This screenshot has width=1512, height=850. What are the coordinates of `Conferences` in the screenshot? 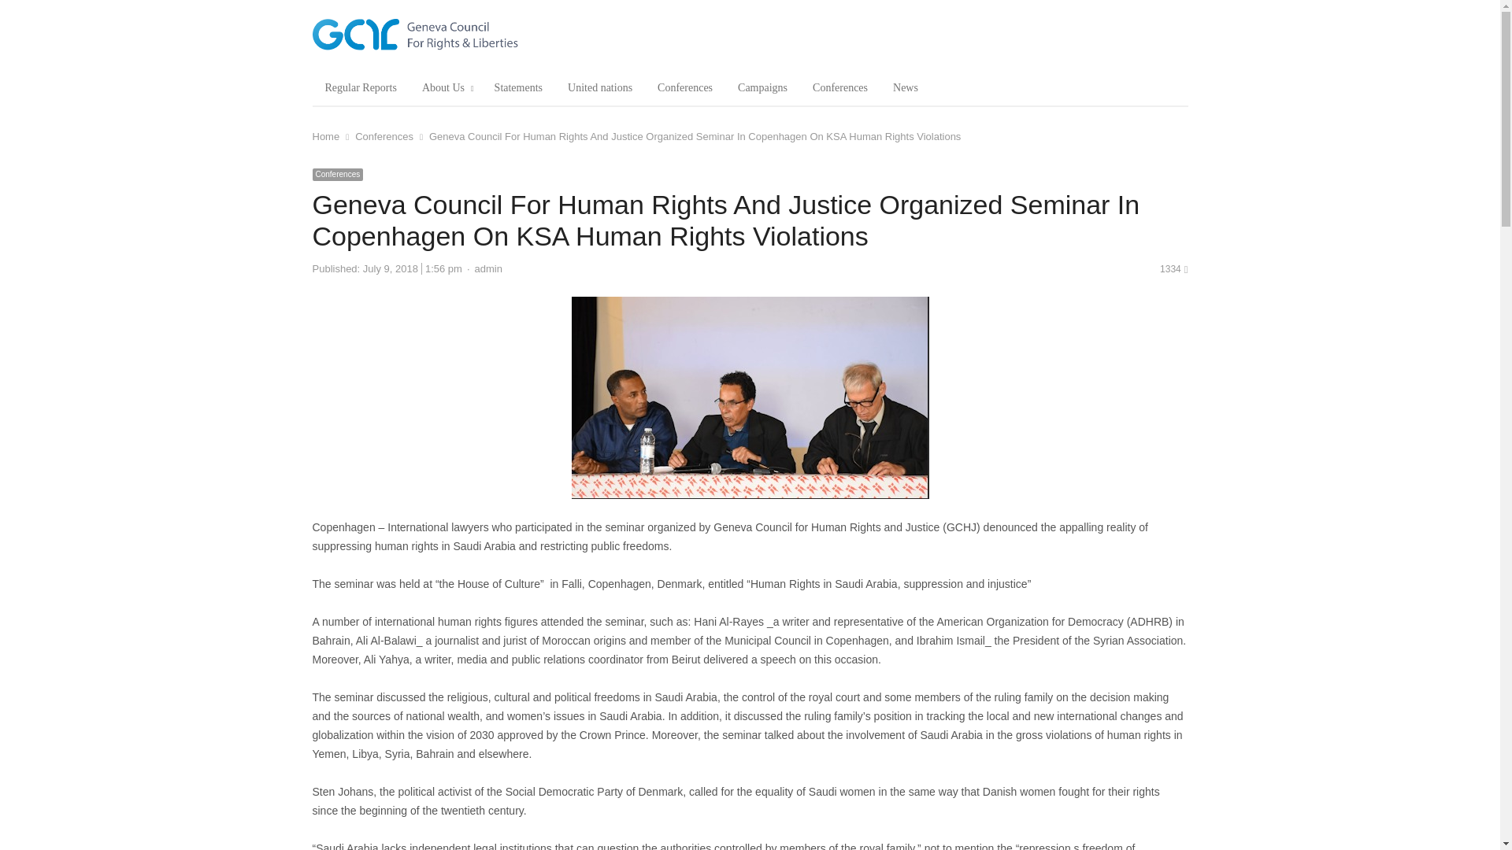 It's located at (384, 137).